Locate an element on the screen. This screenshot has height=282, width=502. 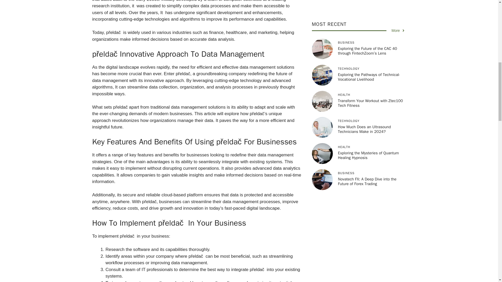
Novatech FX: A Deep Dive into the Future of Forex Trading is located at coordinates (367, 21).